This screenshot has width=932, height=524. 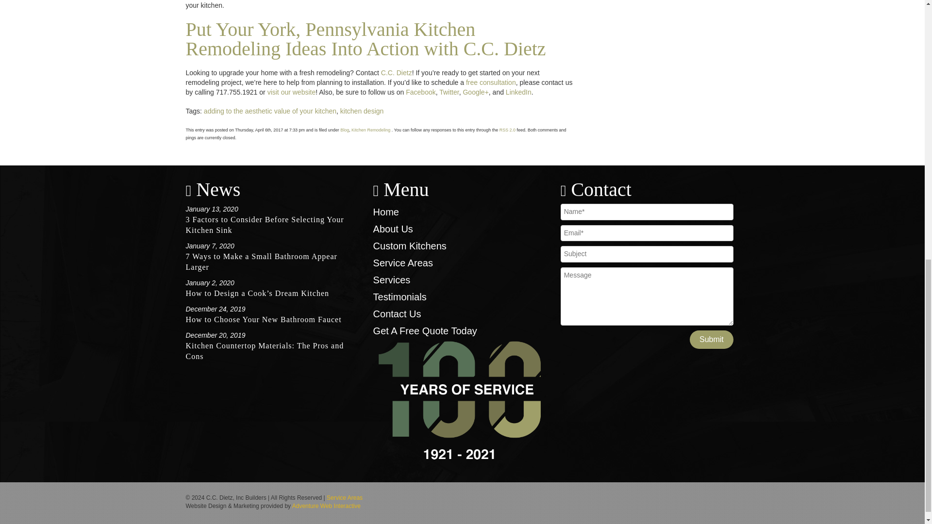 What do you see at coordinates (344, 130) in the screenshot?
I see `Blog` at bounding box center [344, 130].